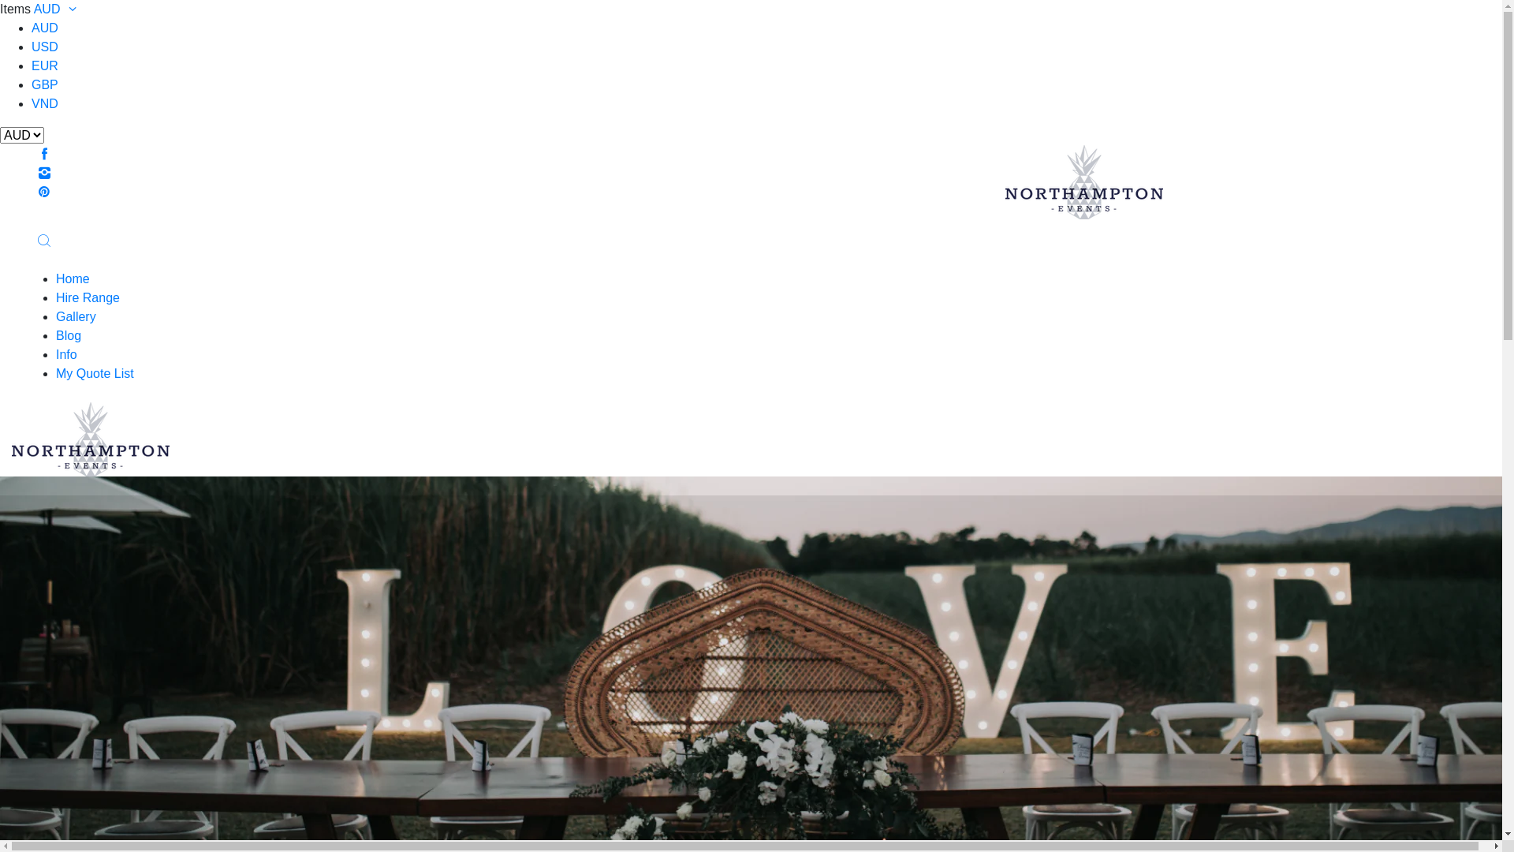 This screenshot has height=852, width=1514. What do you see at coordinates (45, 85) in the screenshot?
I see `GBP` at bounding box center [45, 85].